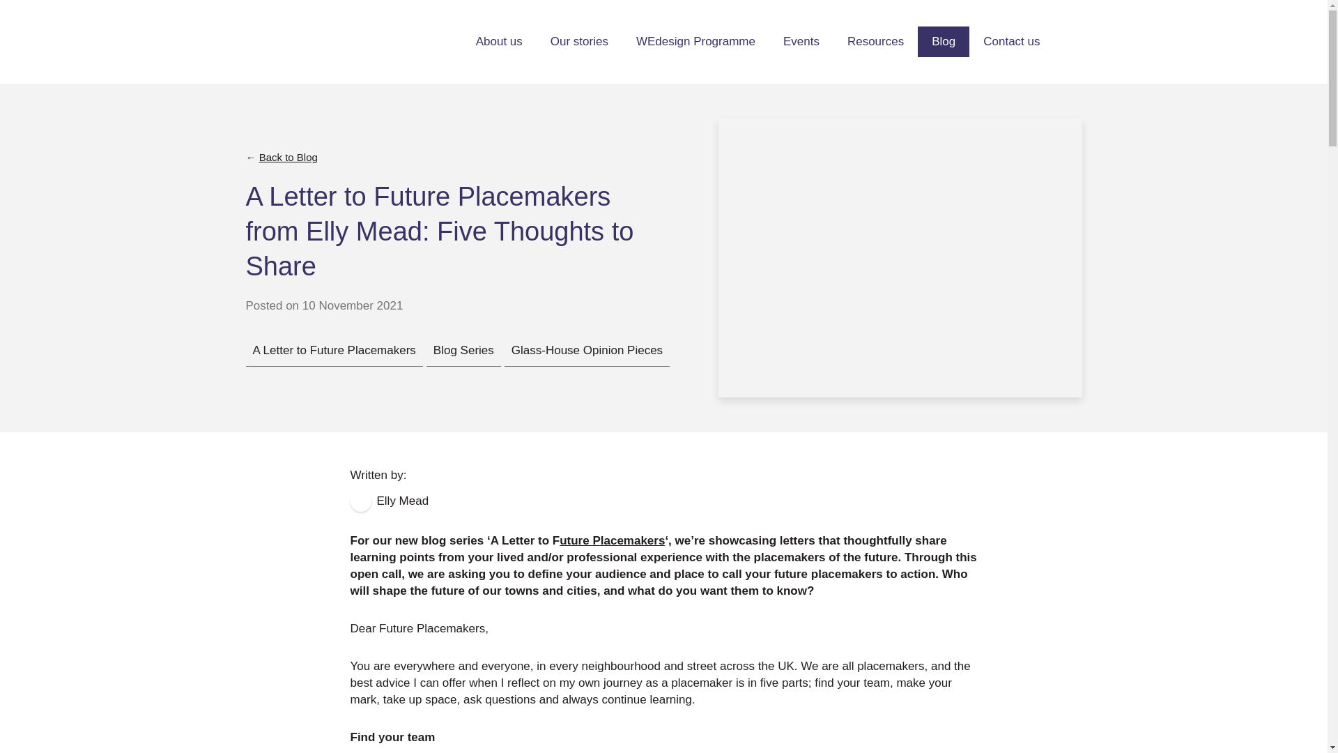  Describe the element at coordinates (333, 350) in the screenshot. I see `View posts in A Letter to Future Placemakers` at that location.